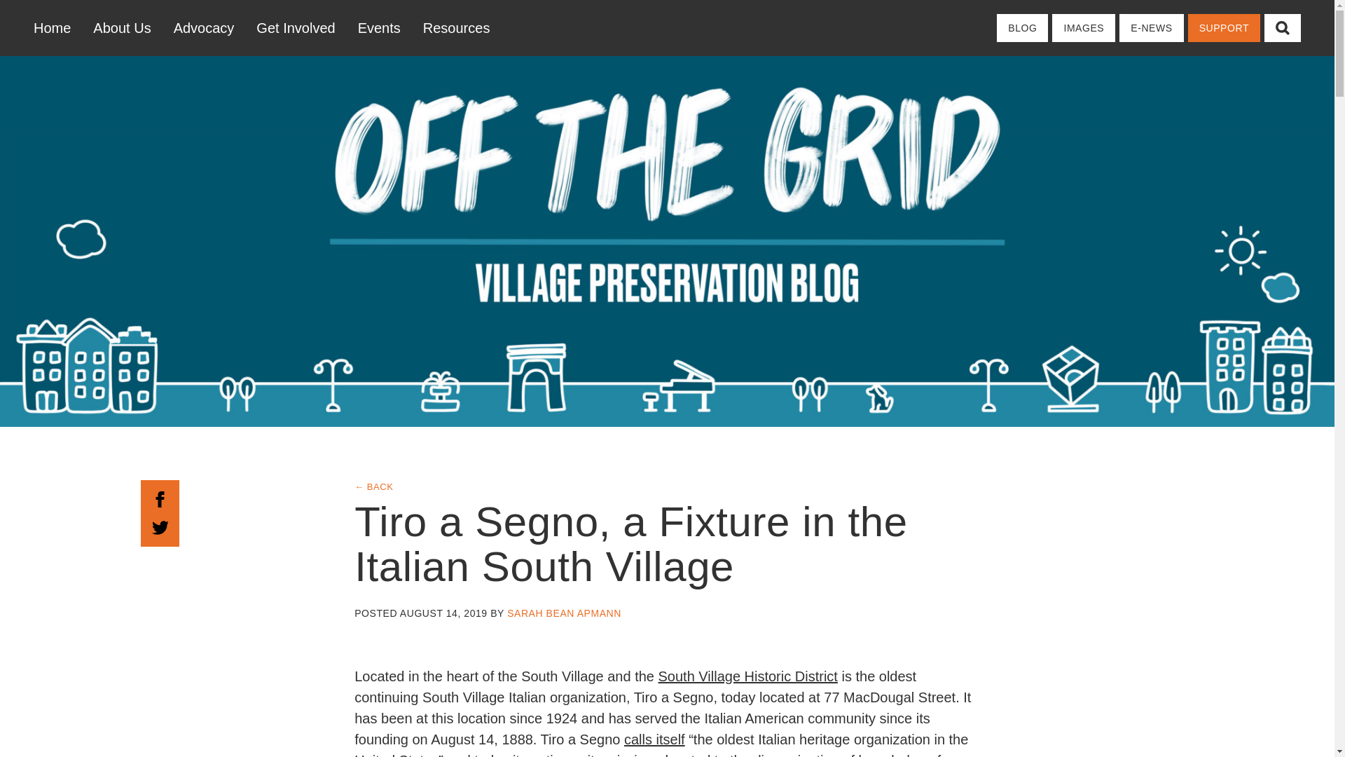 The image size is (1345, 757). What do you see at coordinates (57, 28) in the screenshot?
I see `Home` at bounding box center [57, 28].